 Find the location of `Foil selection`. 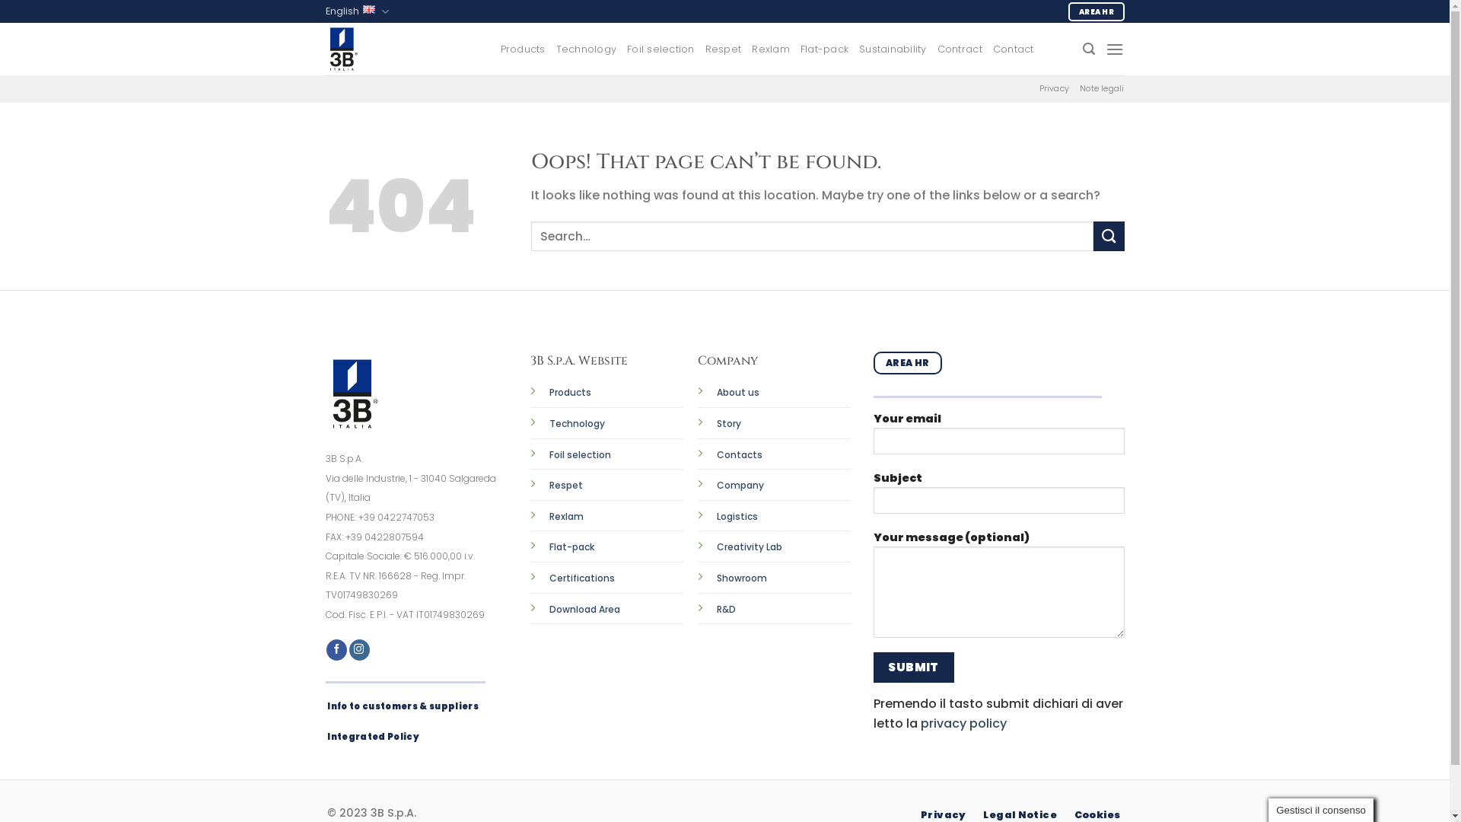

Foil selection is located at coordinates (580, 455).